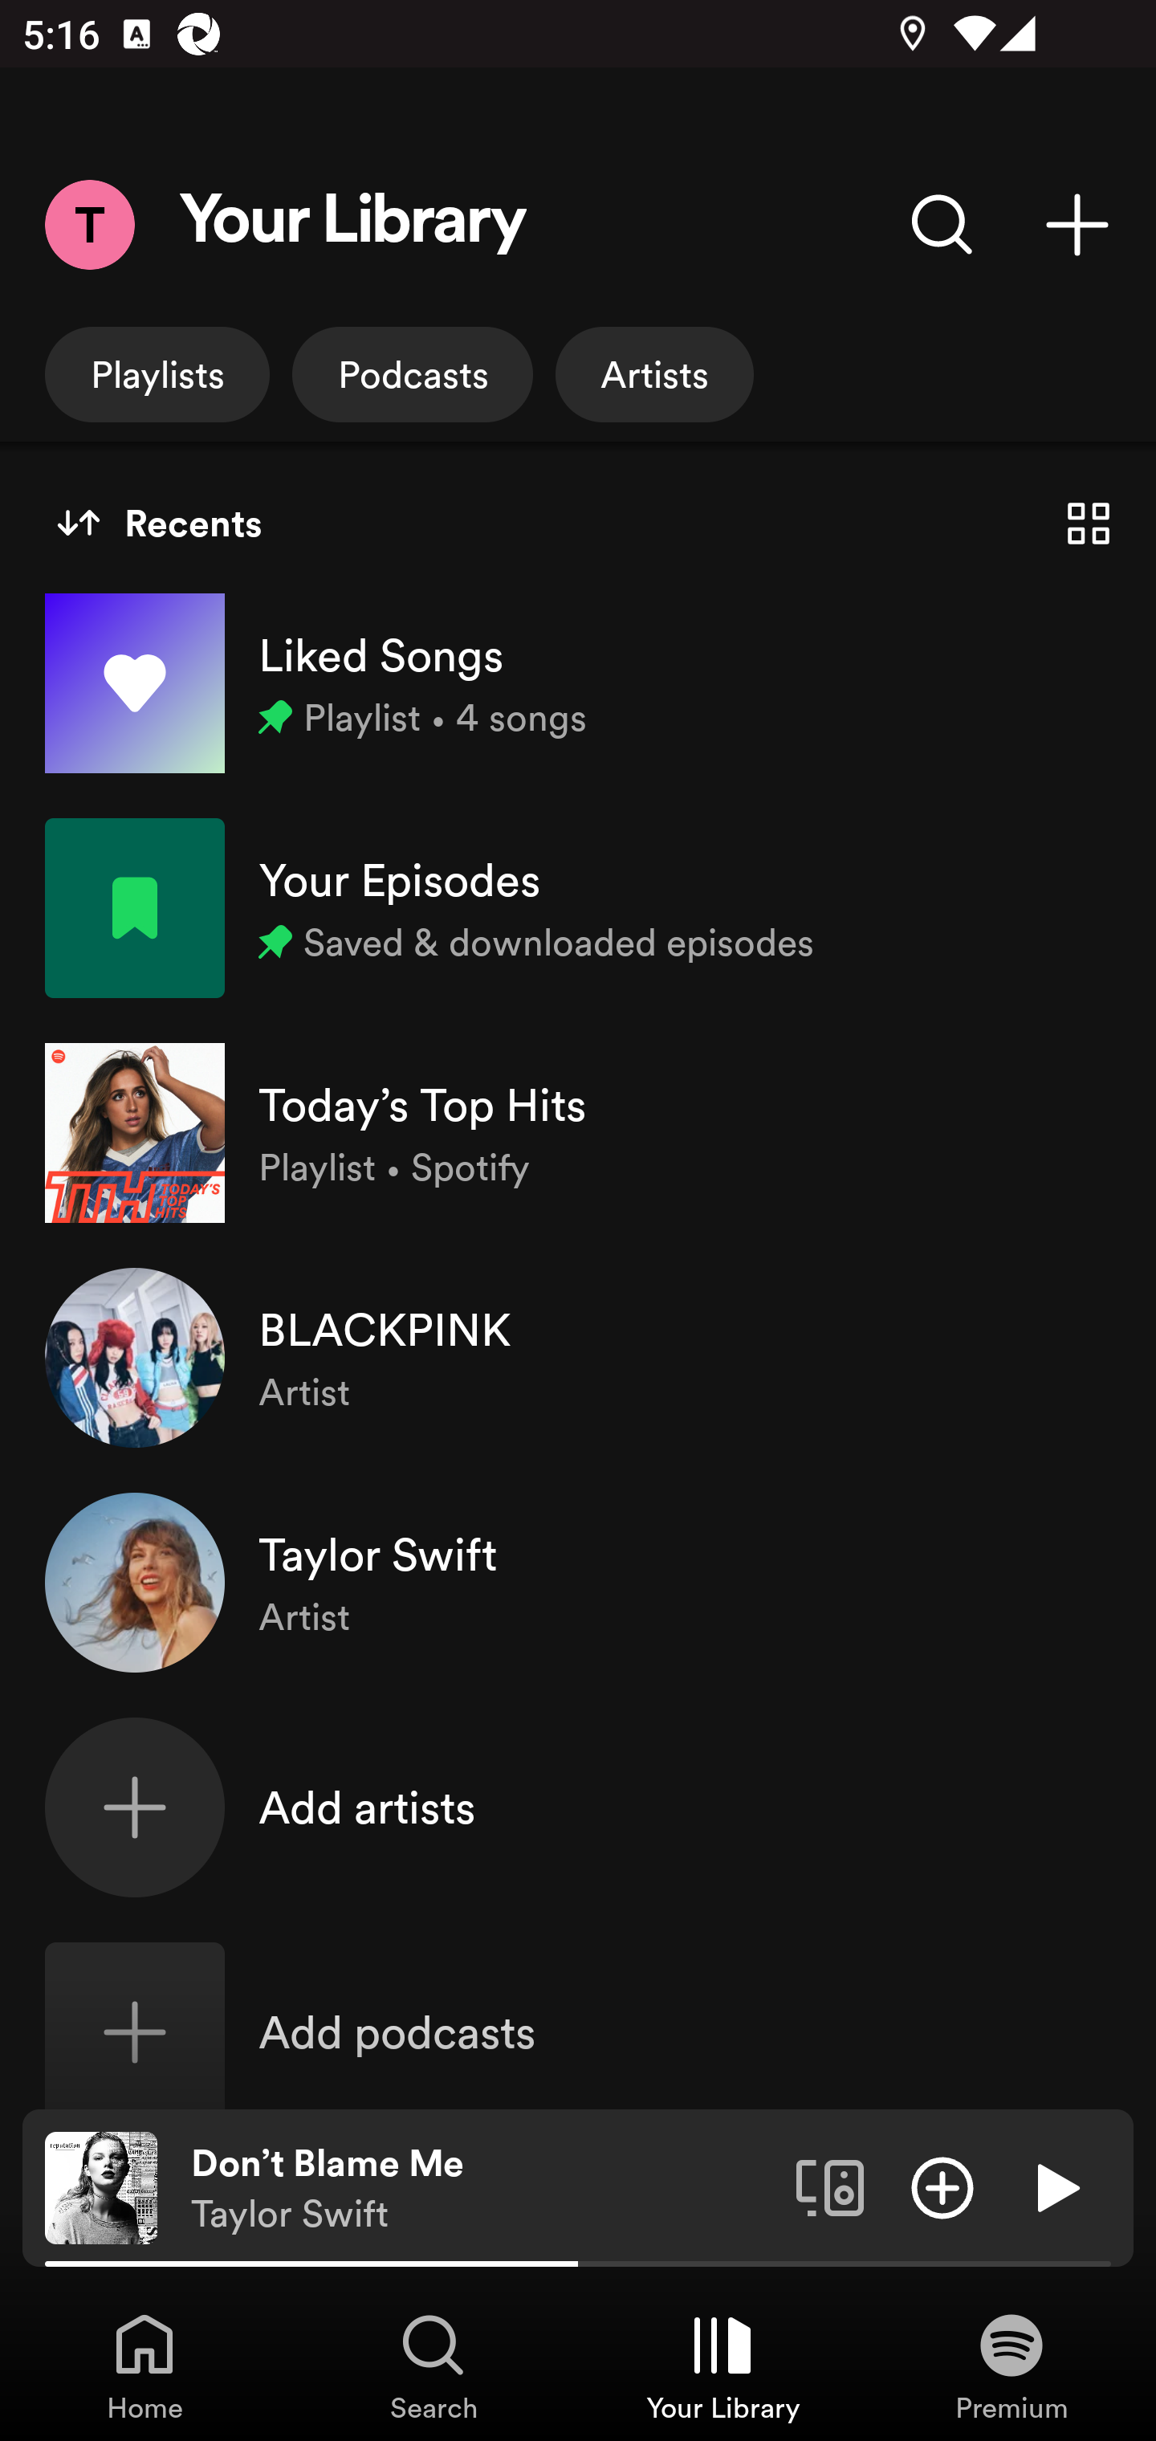  I want to click on Podcasts, show only podcasts., so click(413, 374).